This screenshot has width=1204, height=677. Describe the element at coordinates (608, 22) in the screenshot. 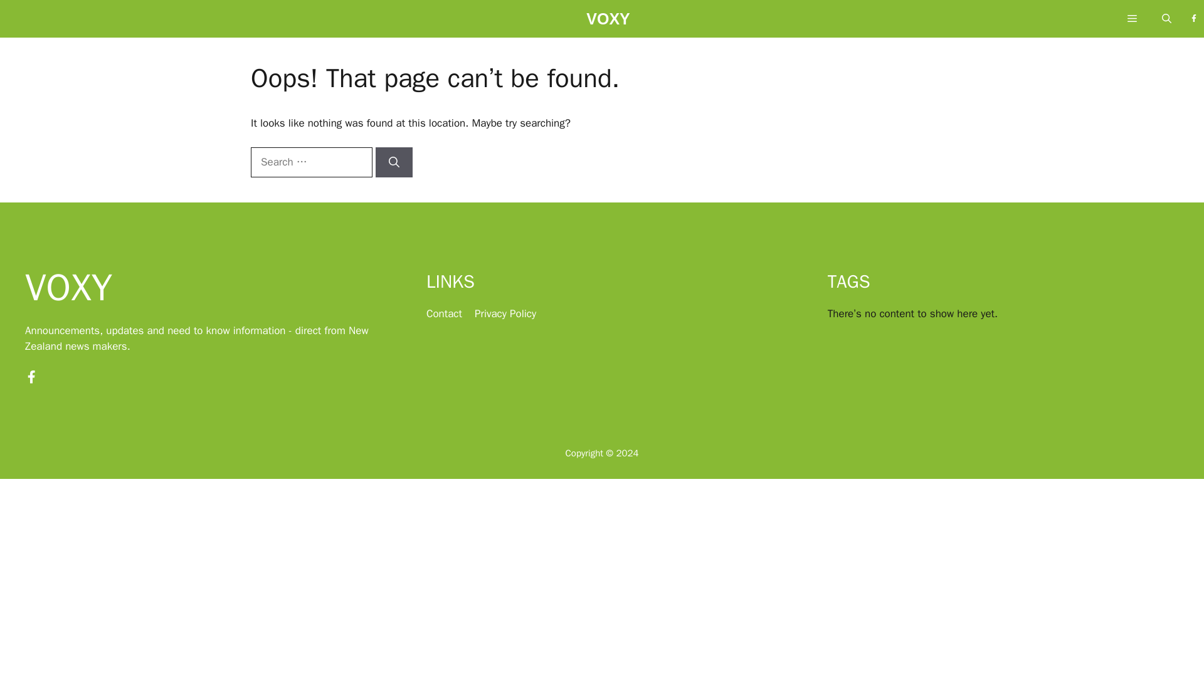

I see `VOXY` at that location.